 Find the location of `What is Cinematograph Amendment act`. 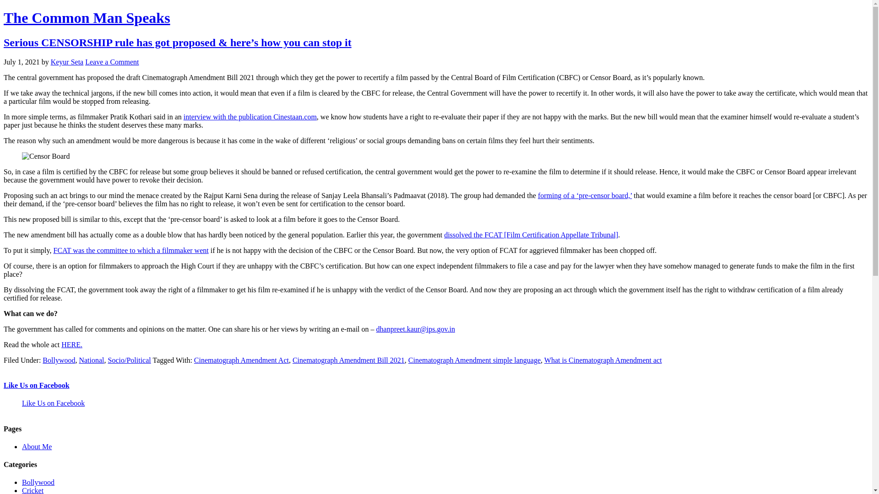

What is Cinematograph Amendment act is located at coordinates (602, 360).